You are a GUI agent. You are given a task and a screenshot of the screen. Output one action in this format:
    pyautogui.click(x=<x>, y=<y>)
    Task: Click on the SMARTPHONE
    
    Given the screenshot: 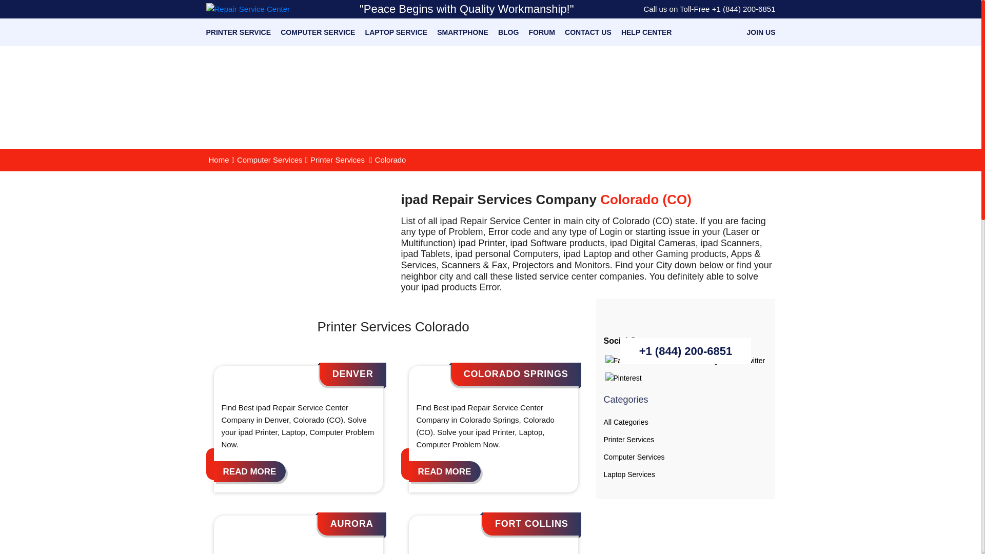 What is the action you would take?
    pyautogui.click(x=463, y=32)
    